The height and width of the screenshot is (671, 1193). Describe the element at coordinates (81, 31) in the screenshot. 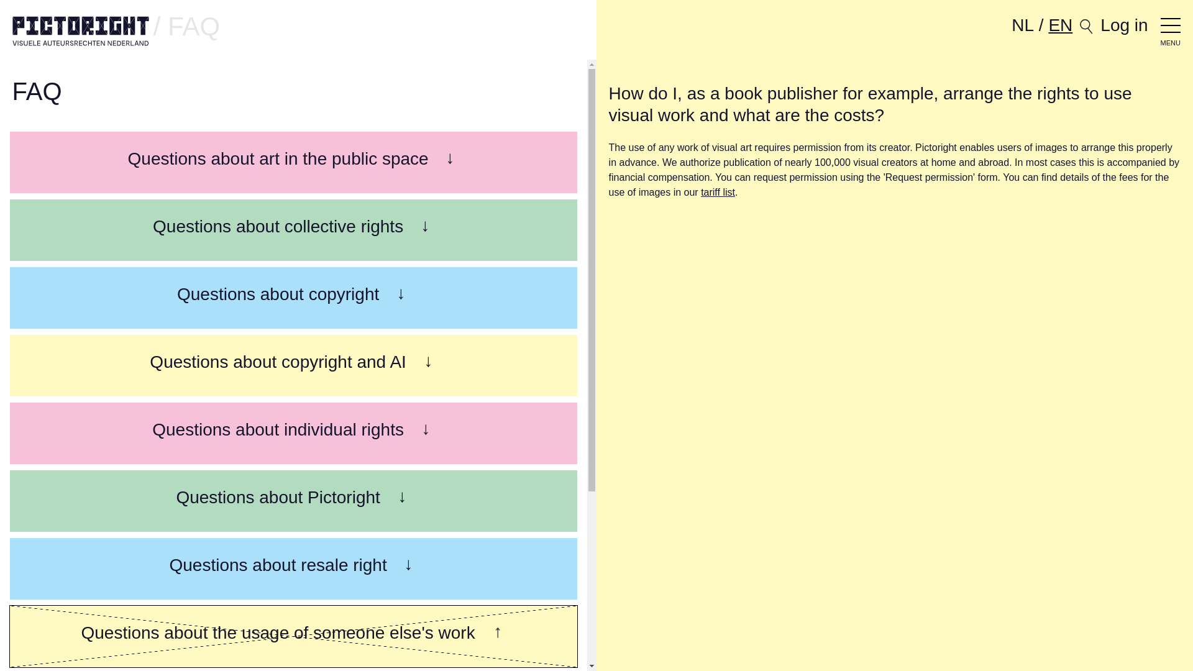

I see `logo` at that location.